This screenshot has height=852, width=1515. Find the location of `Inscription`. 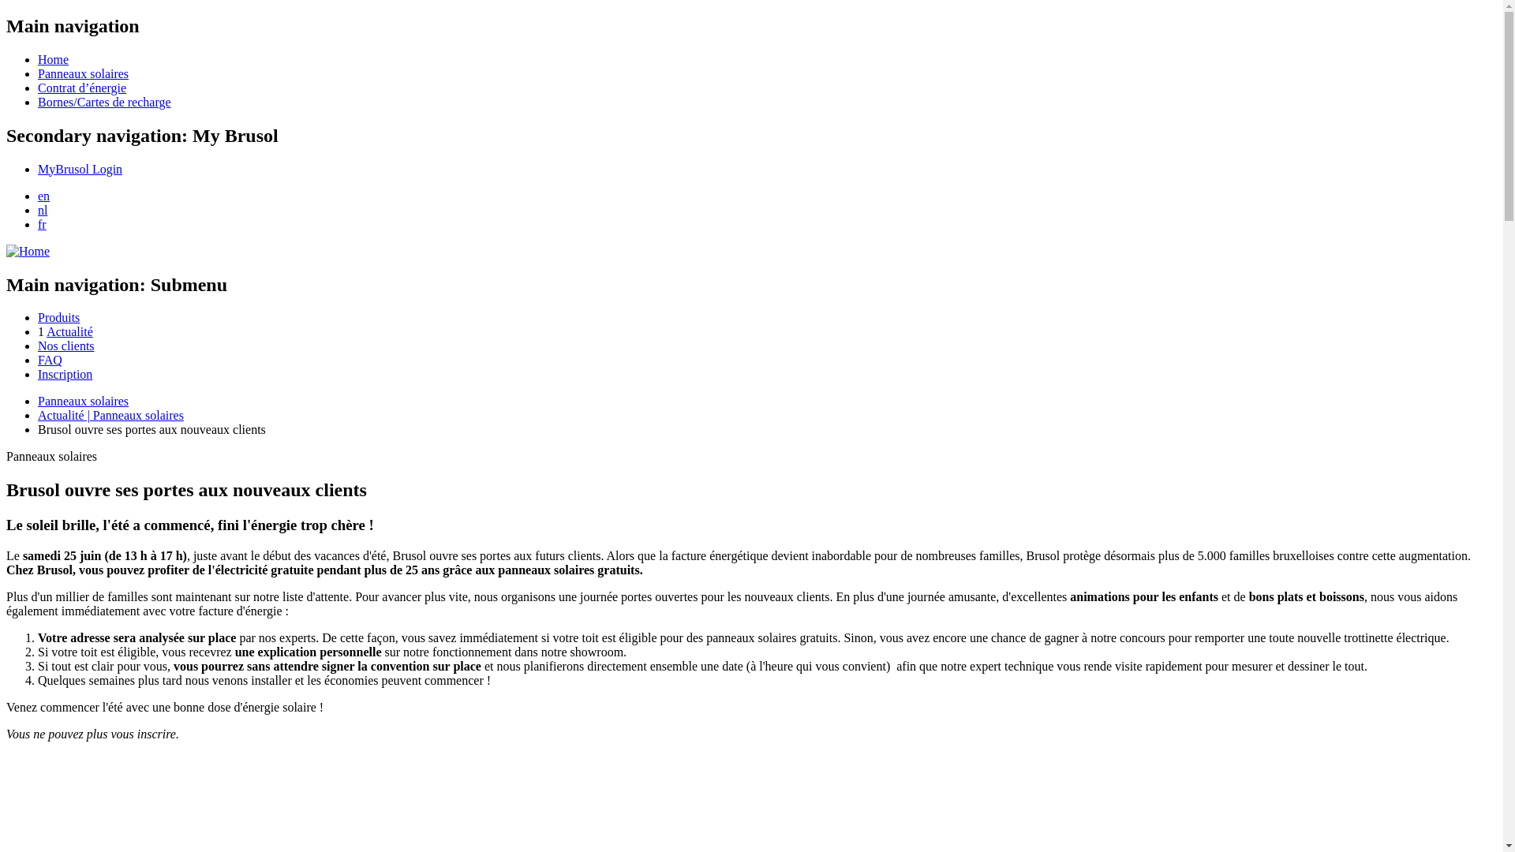

Inscription is located at coordinates (65, 374).